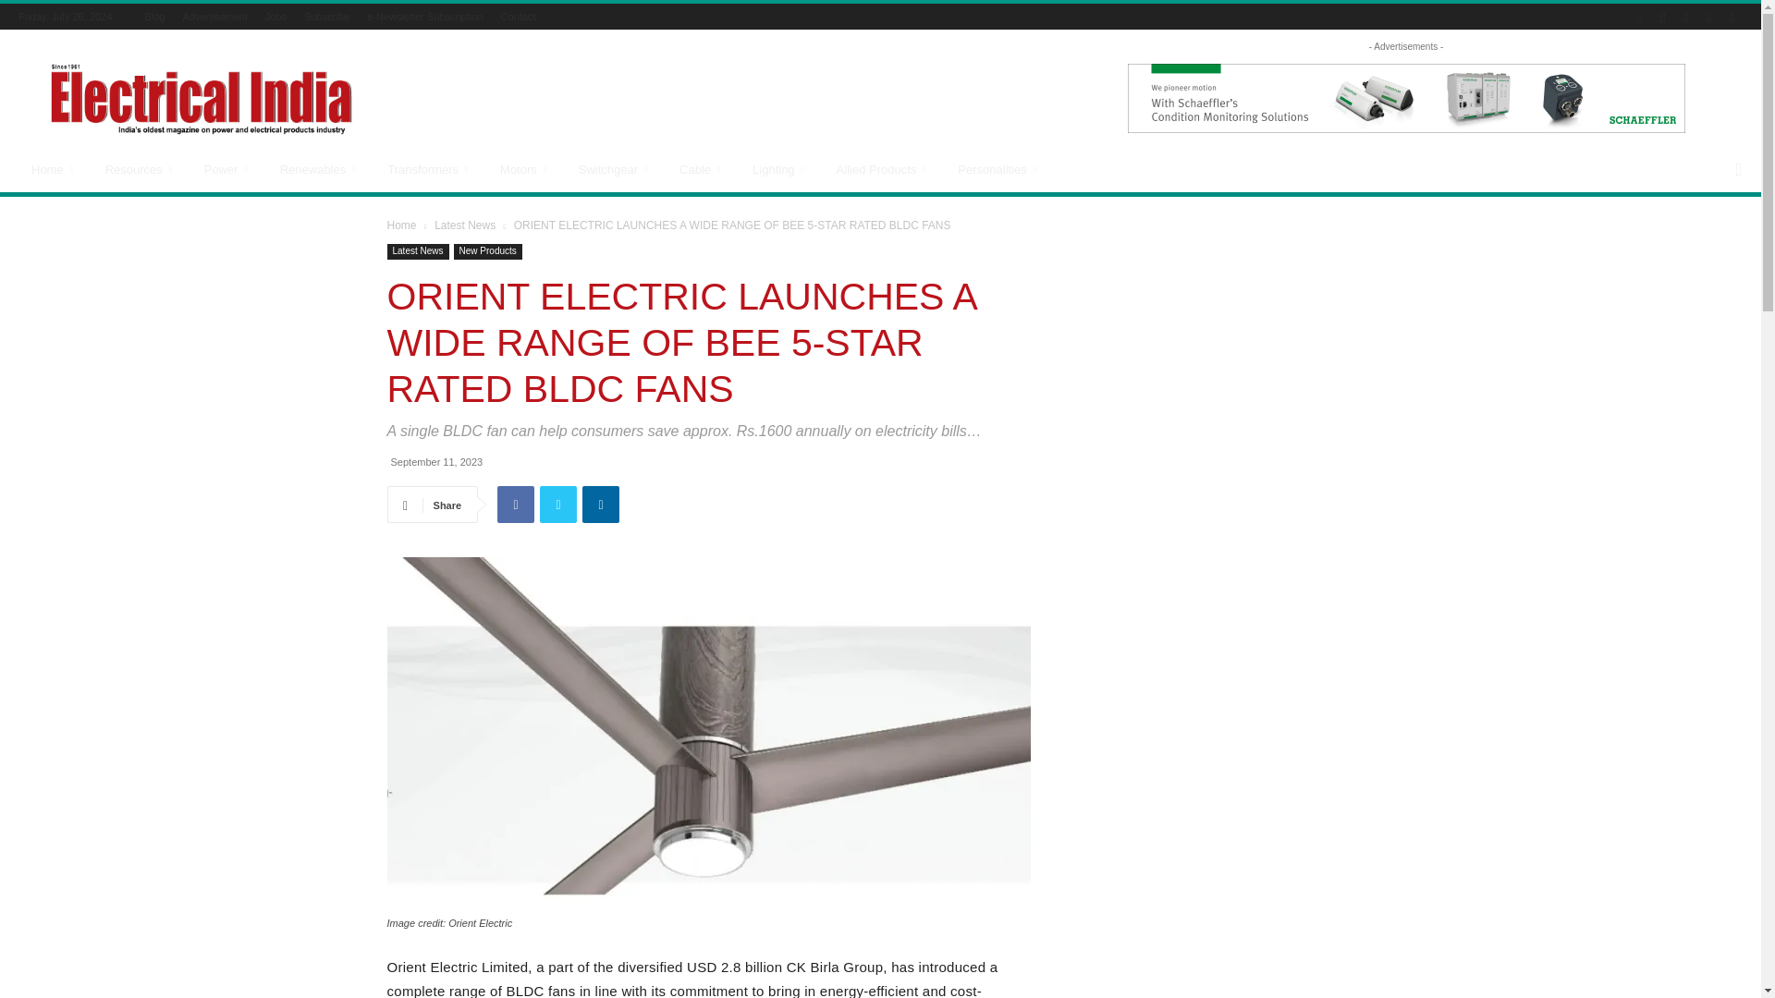  What do you see at coordinates (200, 98) in the screenshot?
I see `Electrical India` at bounding box center [200, 98].